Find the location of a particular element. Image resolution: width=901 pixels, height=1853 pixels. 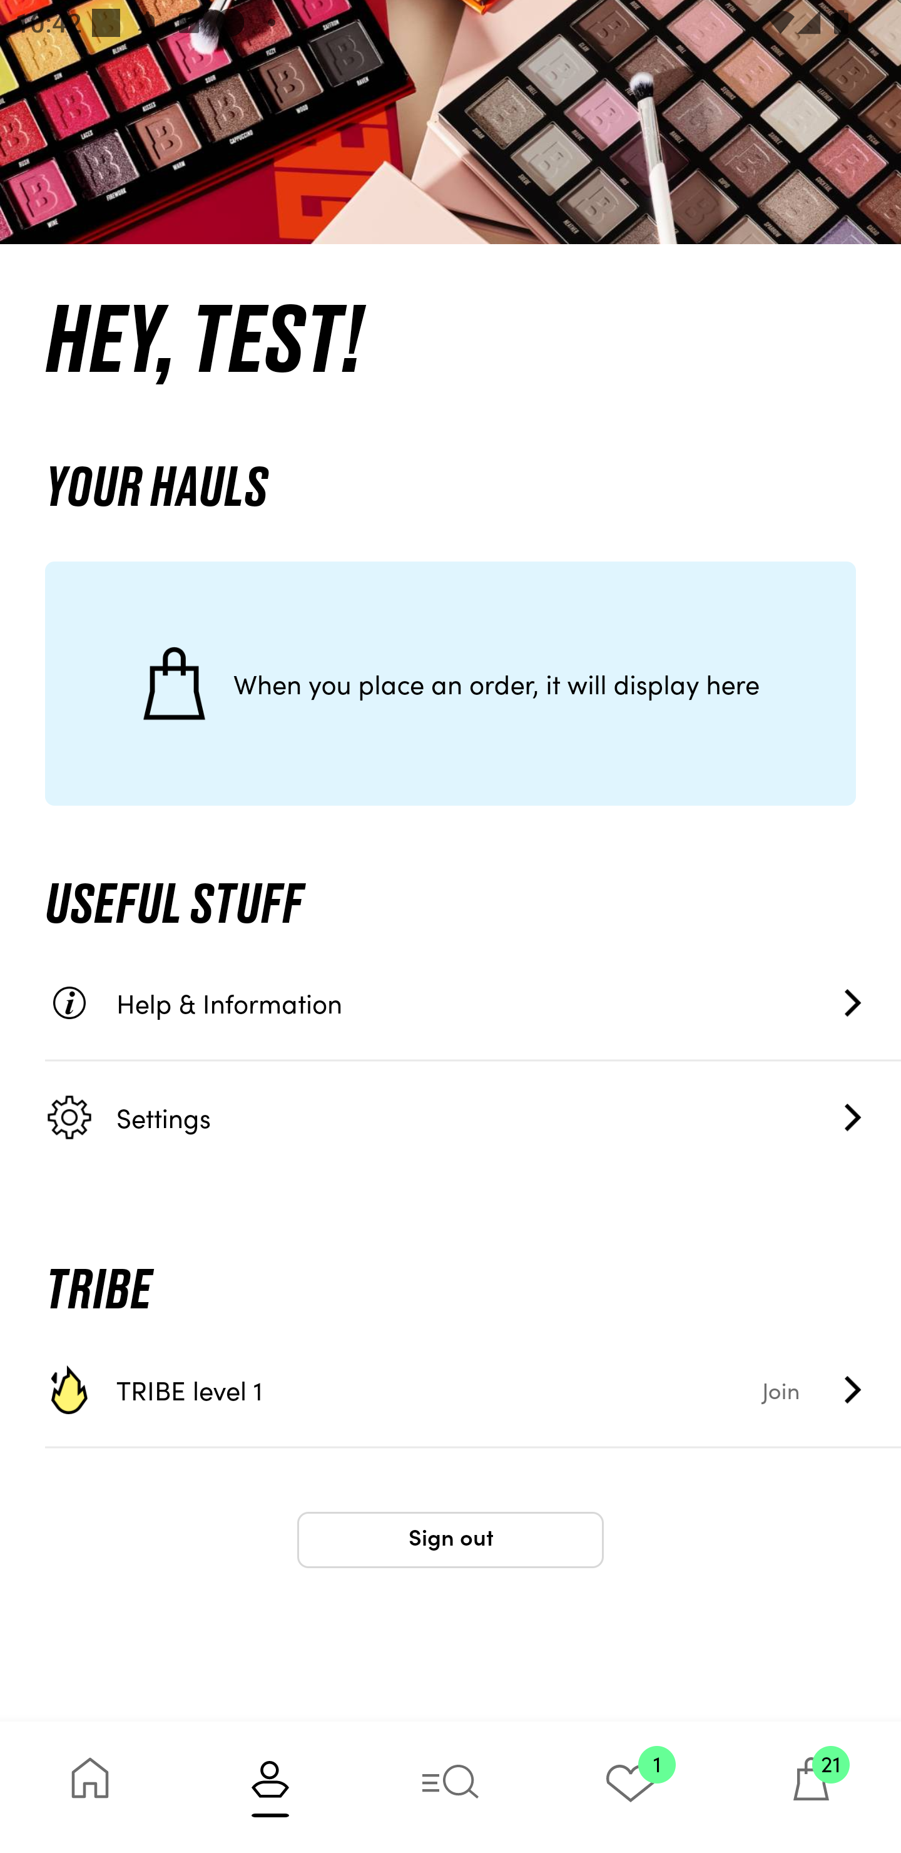

1 is located at coordinates (631, 1787).